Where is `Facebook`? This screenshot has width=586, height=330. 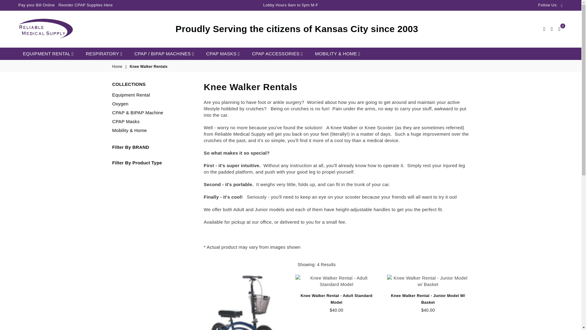 Facebook is located at coordinates (562, 5).